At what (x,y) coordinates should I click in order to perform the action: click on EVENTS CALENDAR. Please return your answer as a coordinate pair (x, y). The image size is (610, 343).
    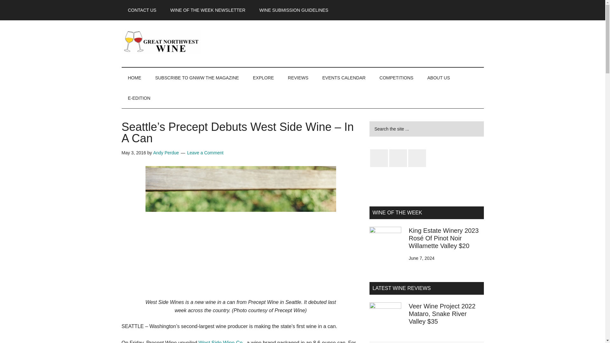
    Looking at the image, I should click on (344, 77).